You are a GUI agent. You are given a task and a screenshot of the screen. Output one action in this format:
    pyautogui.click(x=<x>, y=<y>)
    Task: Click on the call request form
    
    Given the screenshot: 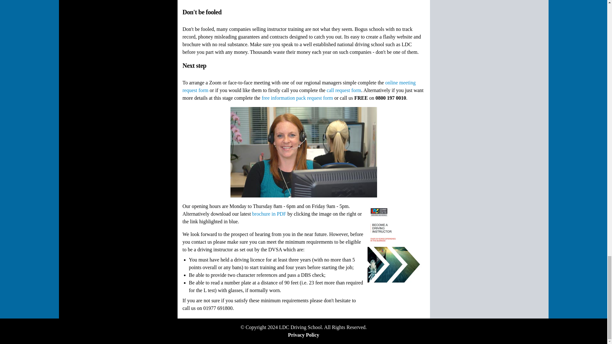 What is the action you would take?
    pyautogui.click(x=344, y=90)
    